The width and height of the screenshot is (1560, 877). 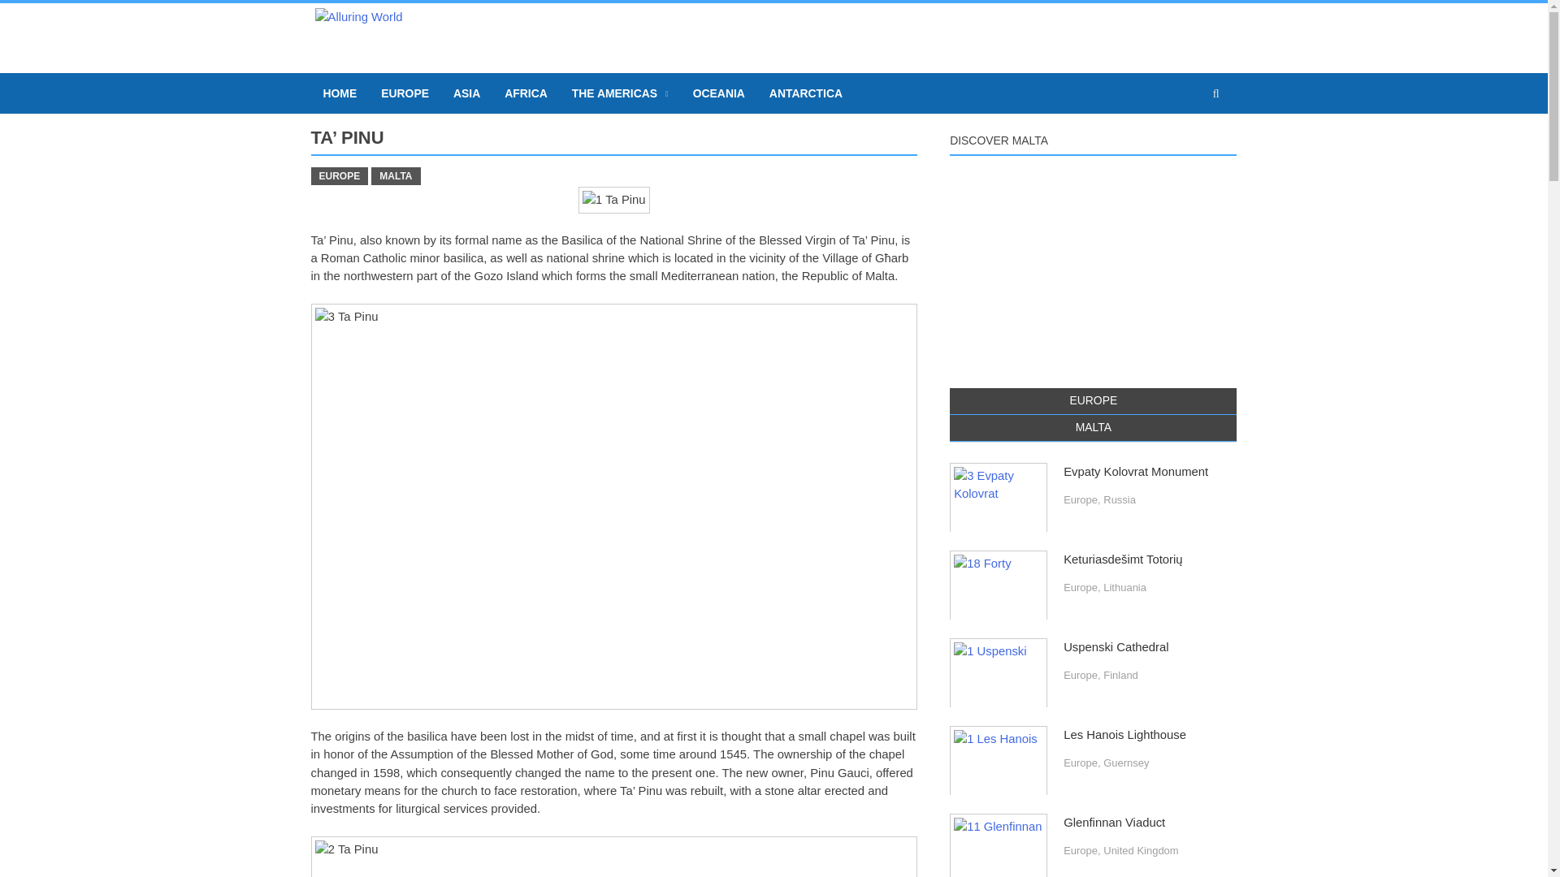 What do you see at coordinates (405, 93) in the screenshot?
I see `EUROPE` at bounding box center [405, 93].